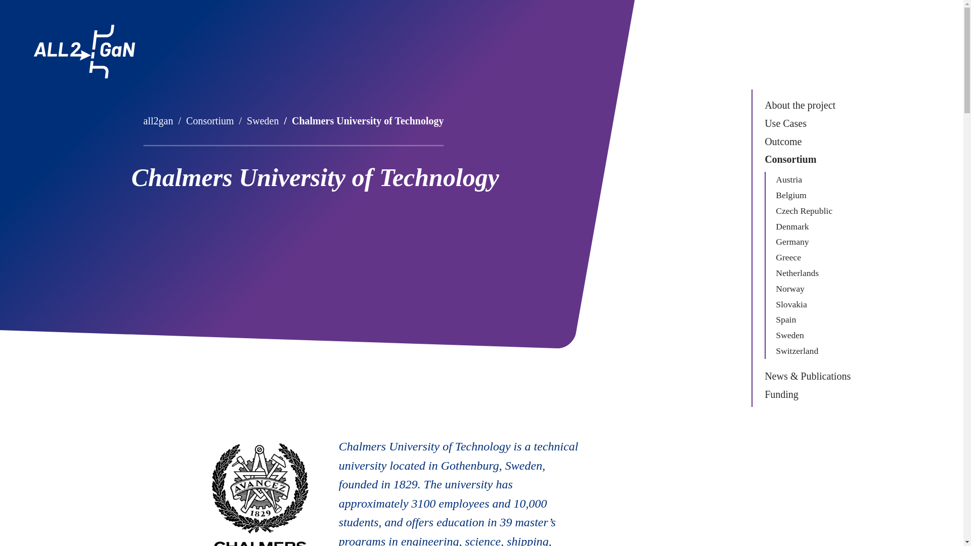 The width and height of the screenshot is (971, 546). I want to click on Czech Republic, so click(817, 211).